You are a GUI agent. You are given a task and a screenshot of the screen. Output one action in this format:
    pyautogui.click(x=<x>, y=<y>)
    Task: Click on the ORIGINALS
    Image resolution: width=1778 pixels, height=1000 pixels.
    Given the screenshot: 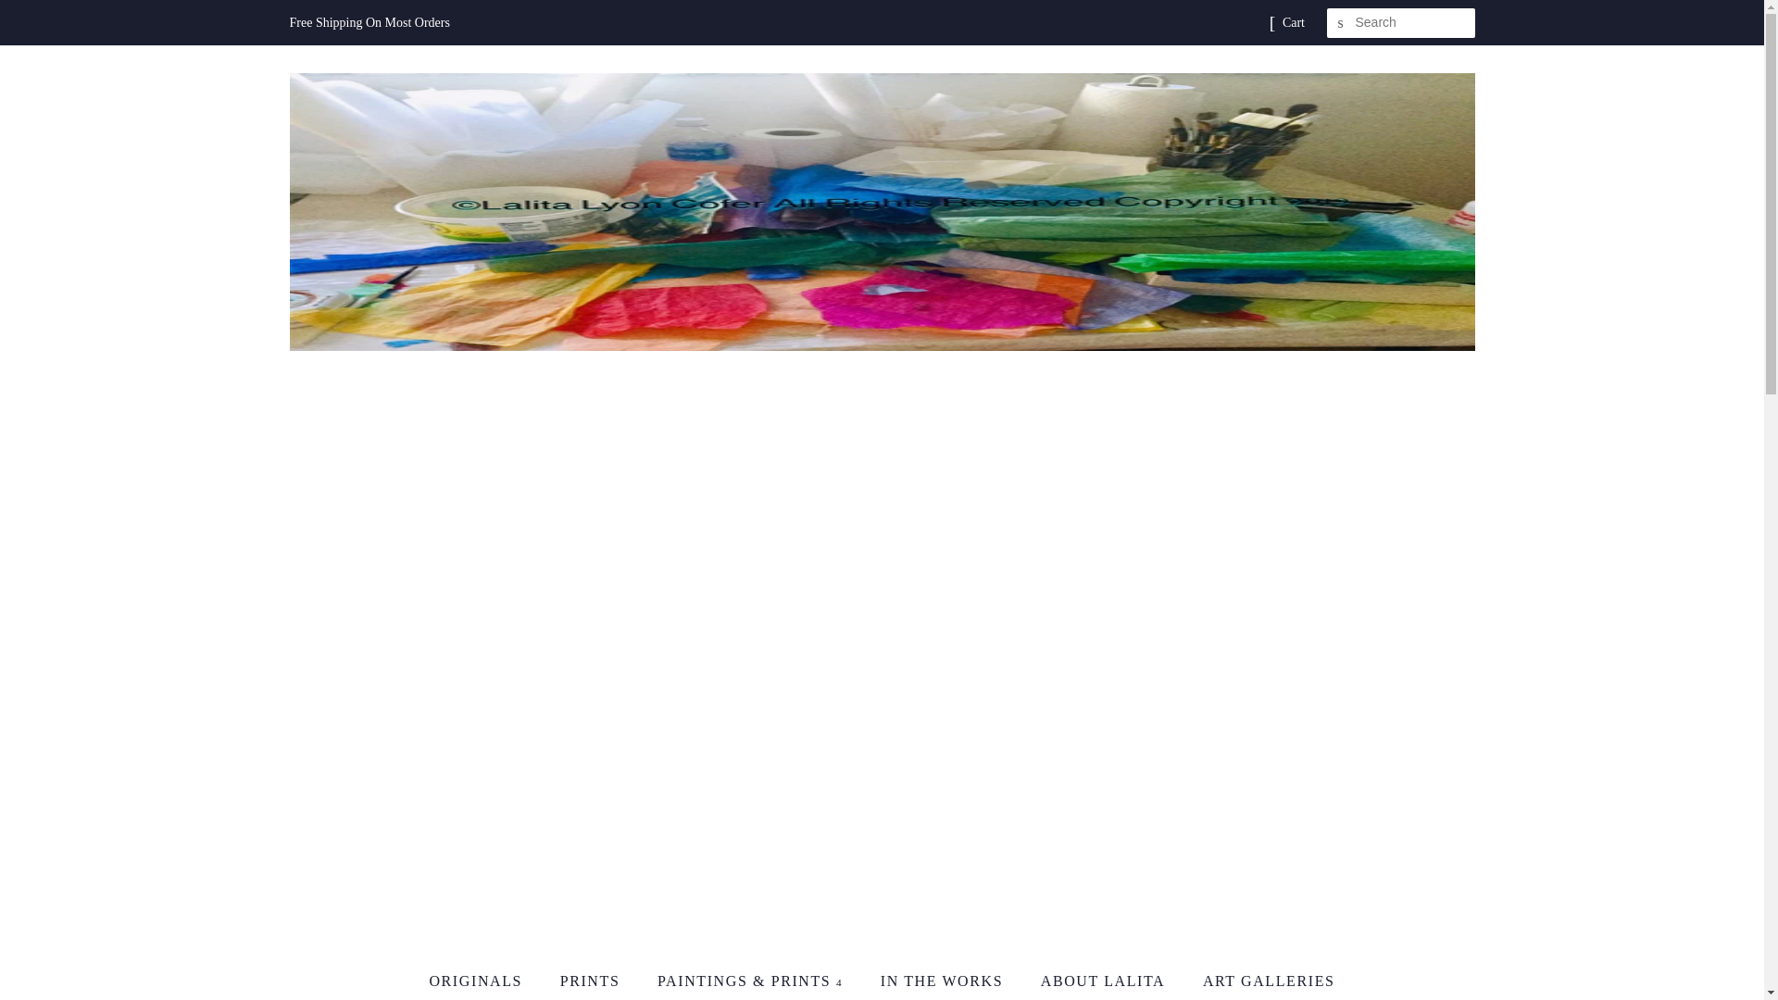 What is the action you would take?
    pyautogui.click(x=483, y=981)
    